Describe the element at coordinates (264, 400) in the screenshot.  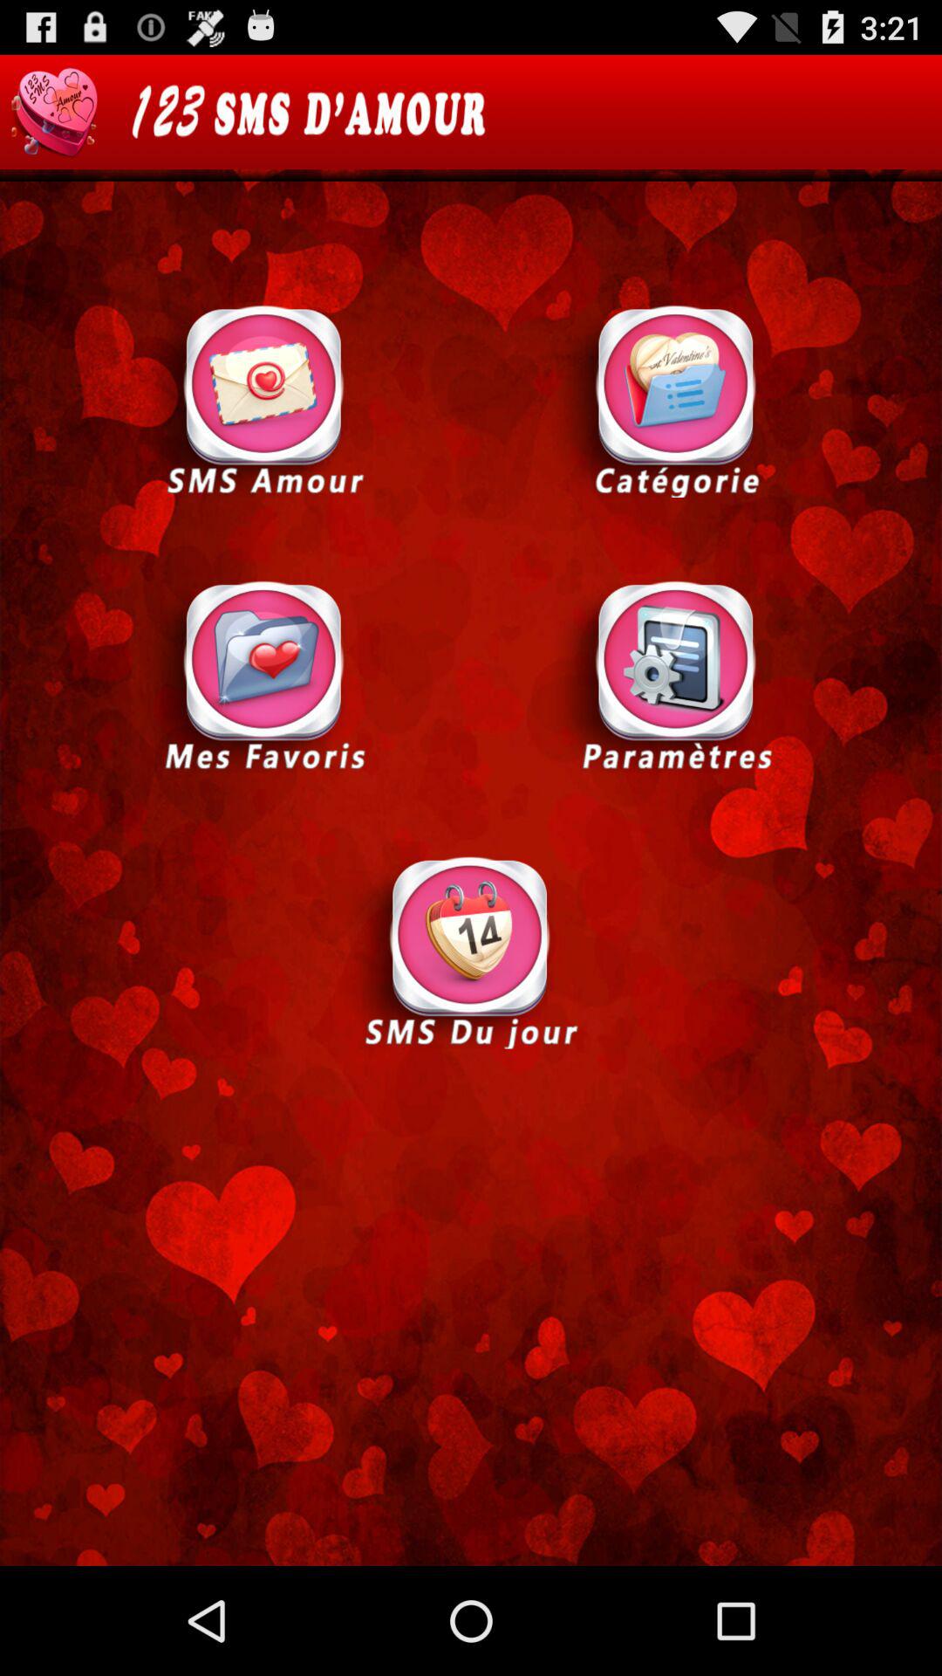
I see `sms button` at that location.